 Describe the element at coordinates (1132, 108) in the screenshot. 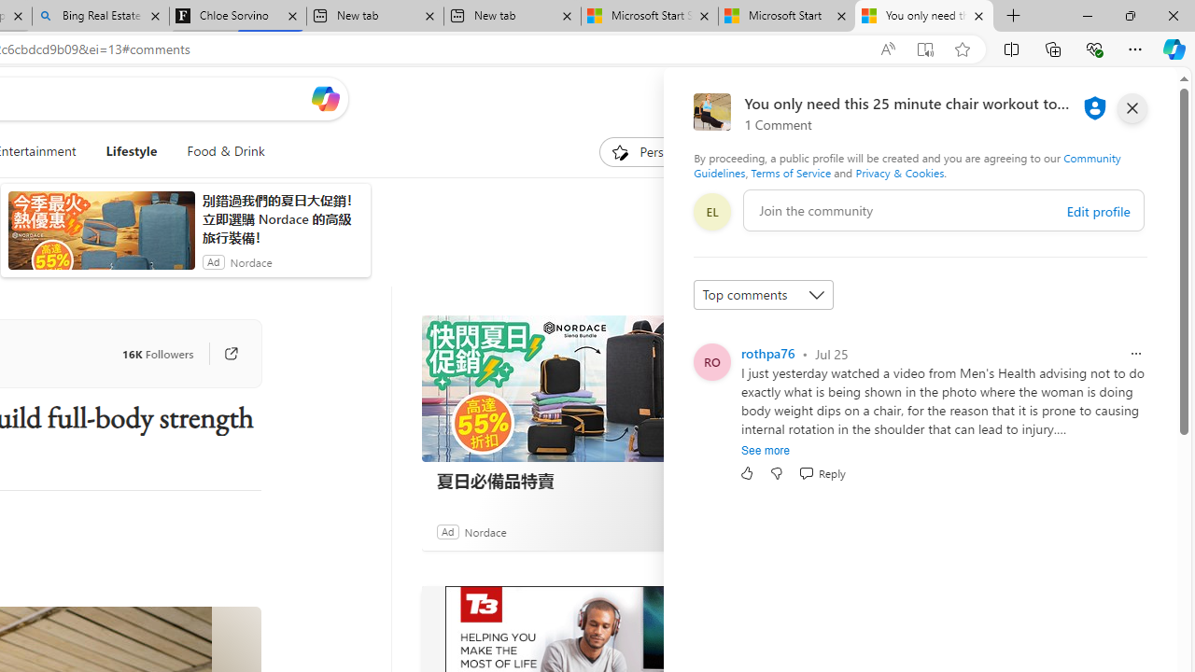

I see `close` at that location.